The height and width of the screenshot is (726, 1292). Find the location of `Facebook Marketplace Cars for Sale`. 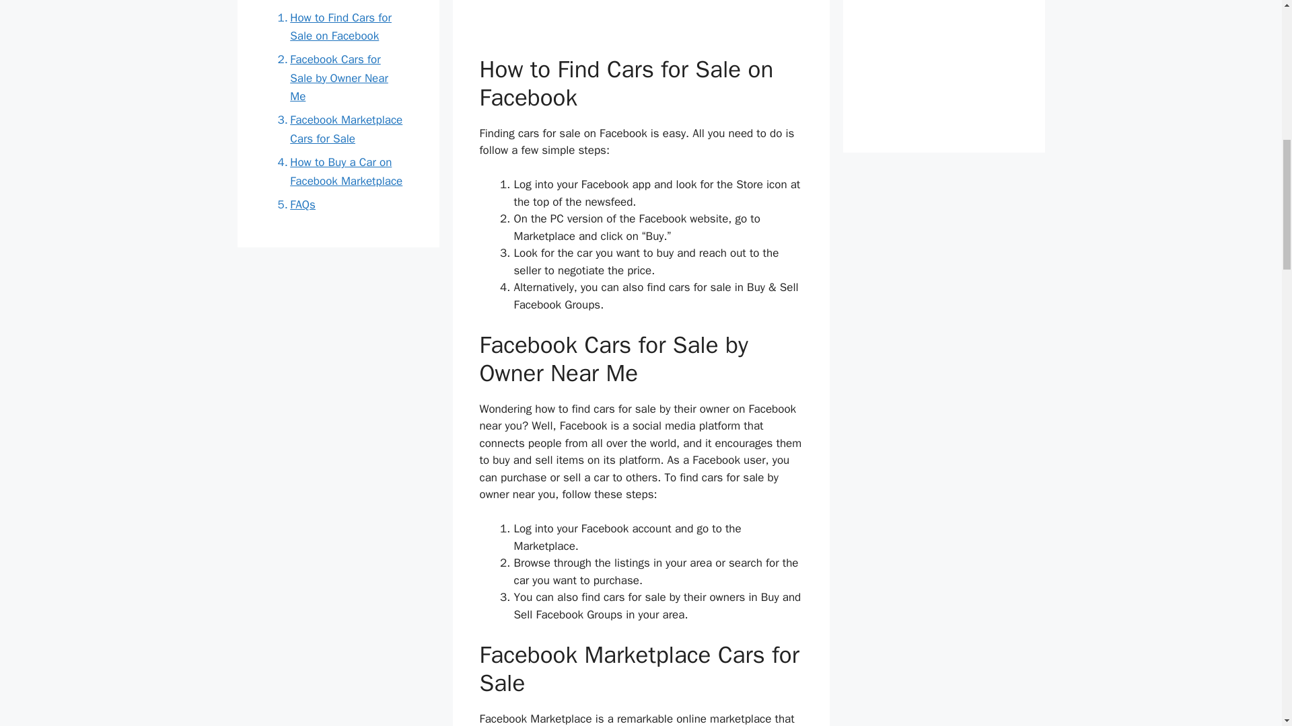

Facebook Marketplace Cars for Sale is located at coordinates (338, 129).